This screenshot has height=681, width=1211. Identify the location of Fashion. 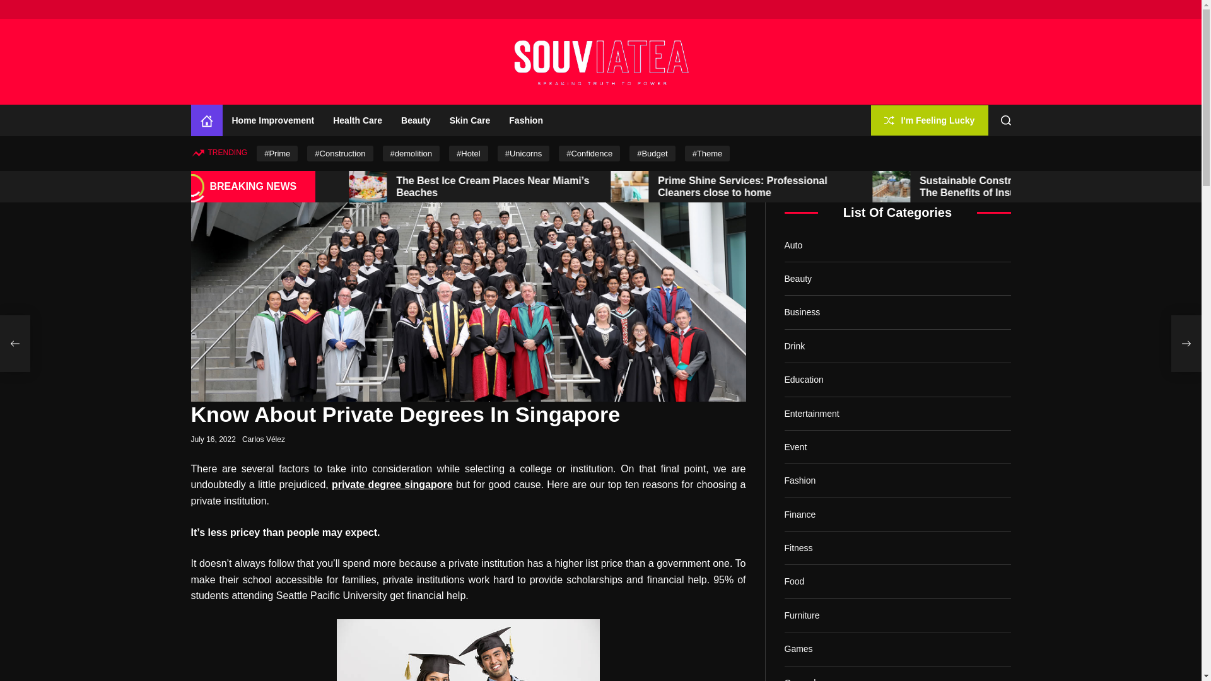
(525, 120).